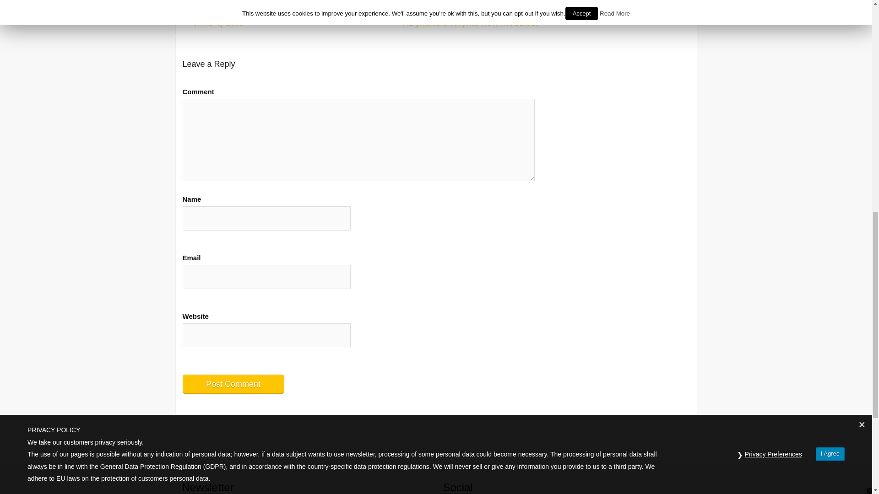 Image resolution: width=879 pixels, height=494 pixels. What do you see at coordinates (470, 22) in the screenshot?
I see `XDyna and XTyna: new modules.` at bounding box center [470, 22].